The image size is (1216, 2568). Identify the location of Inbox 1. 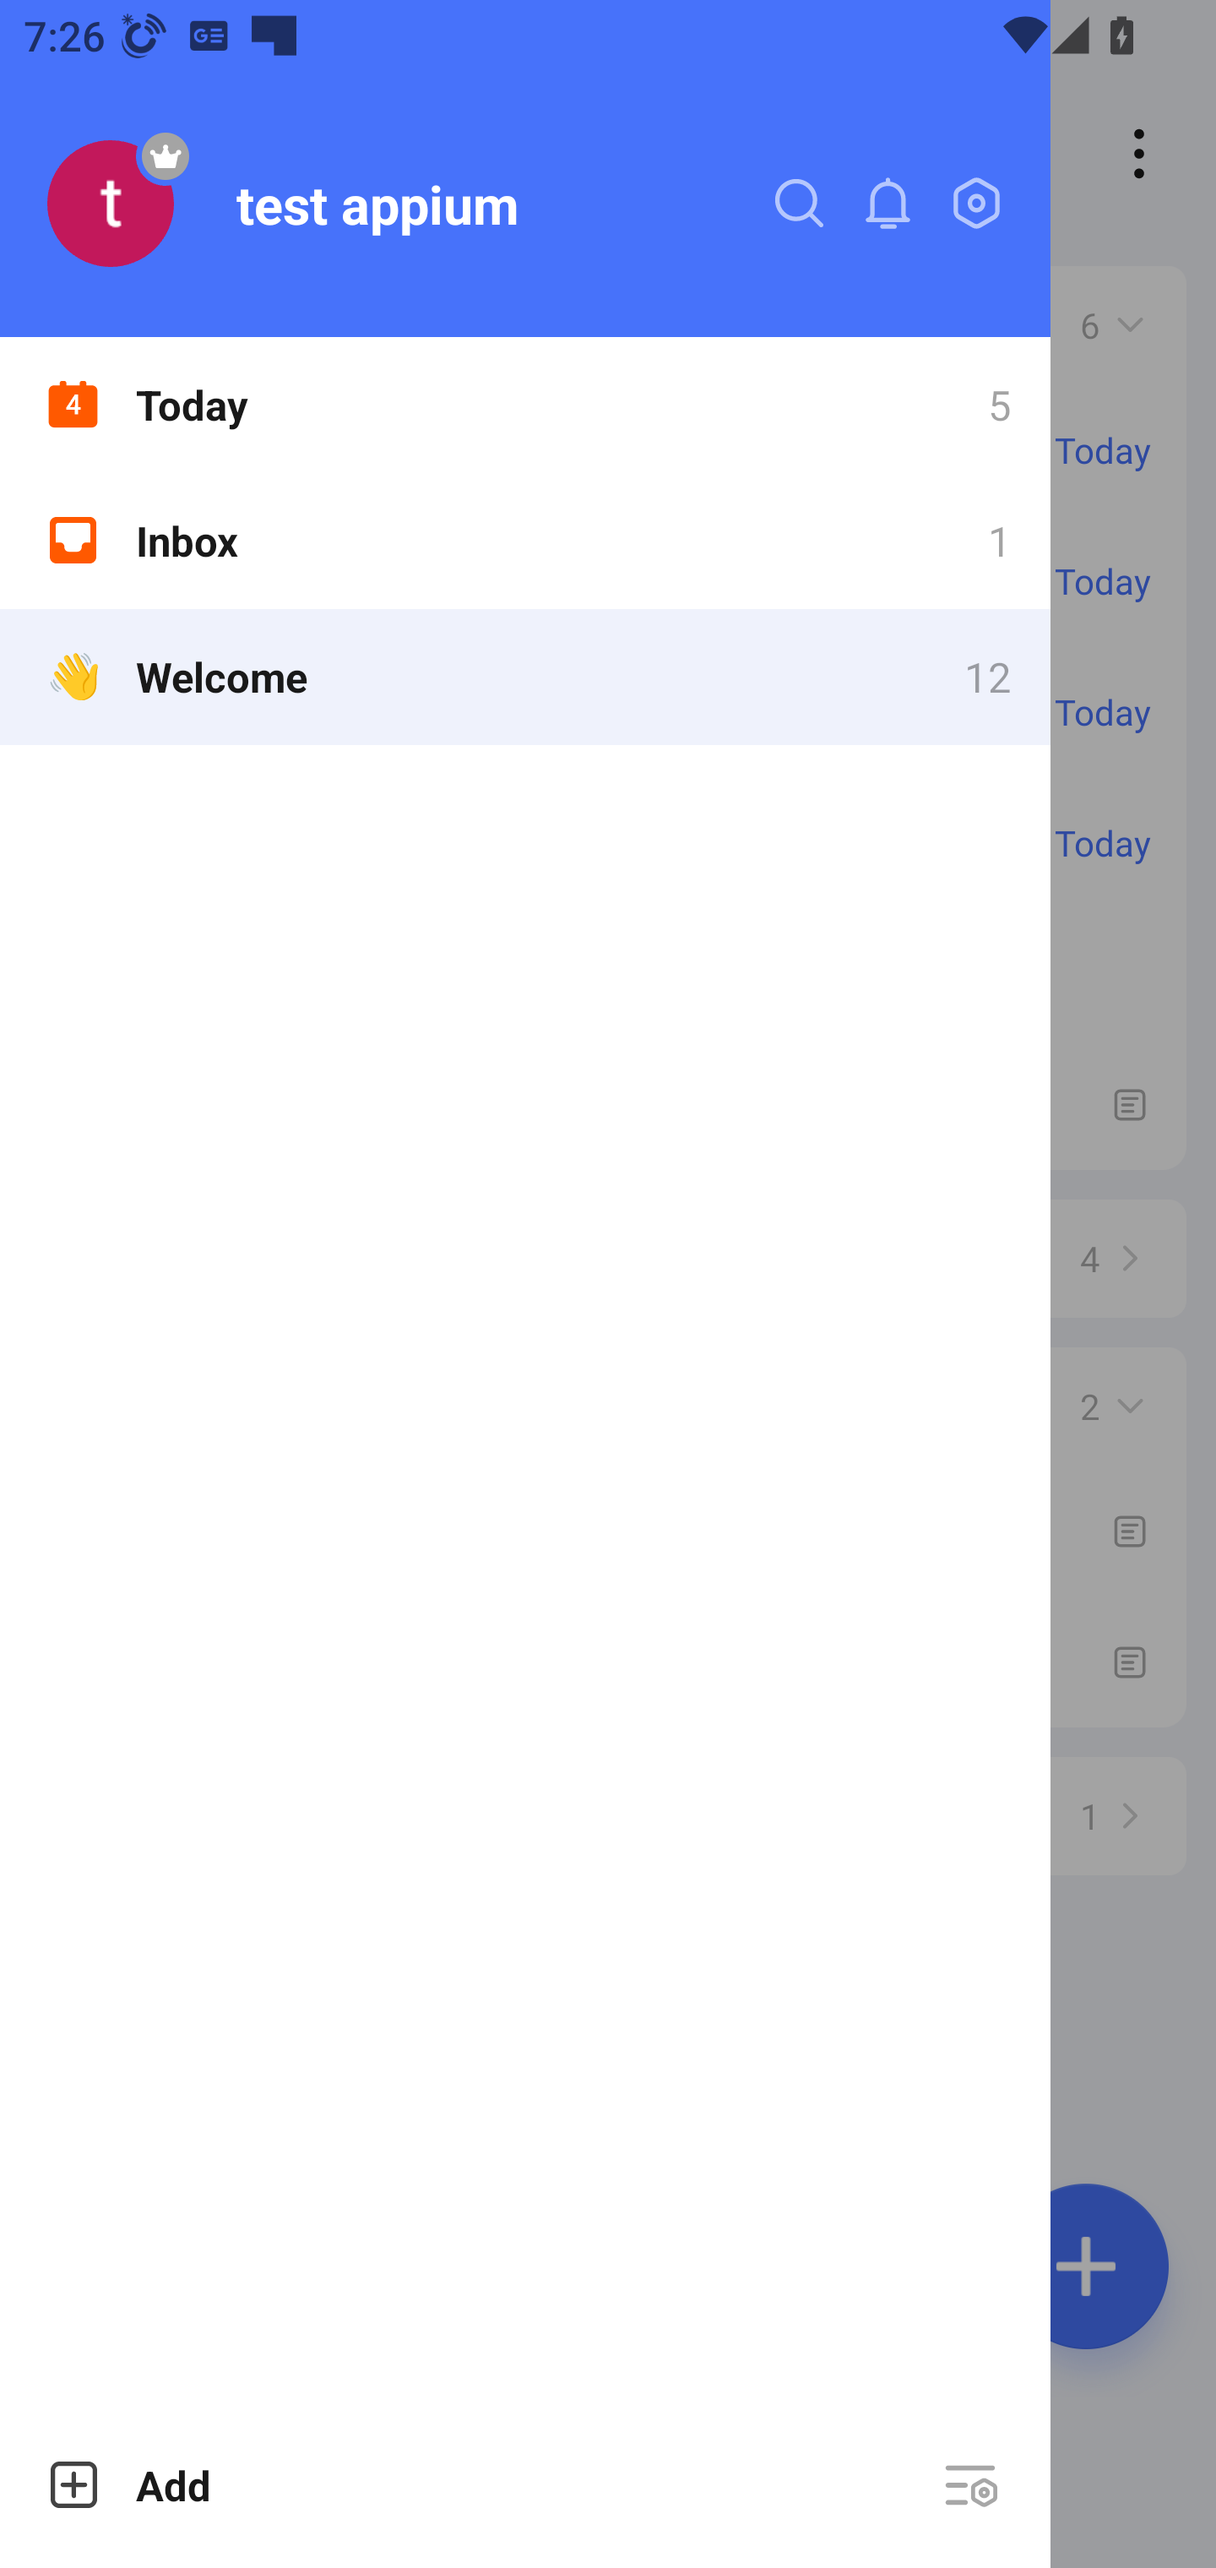
(525, 541).